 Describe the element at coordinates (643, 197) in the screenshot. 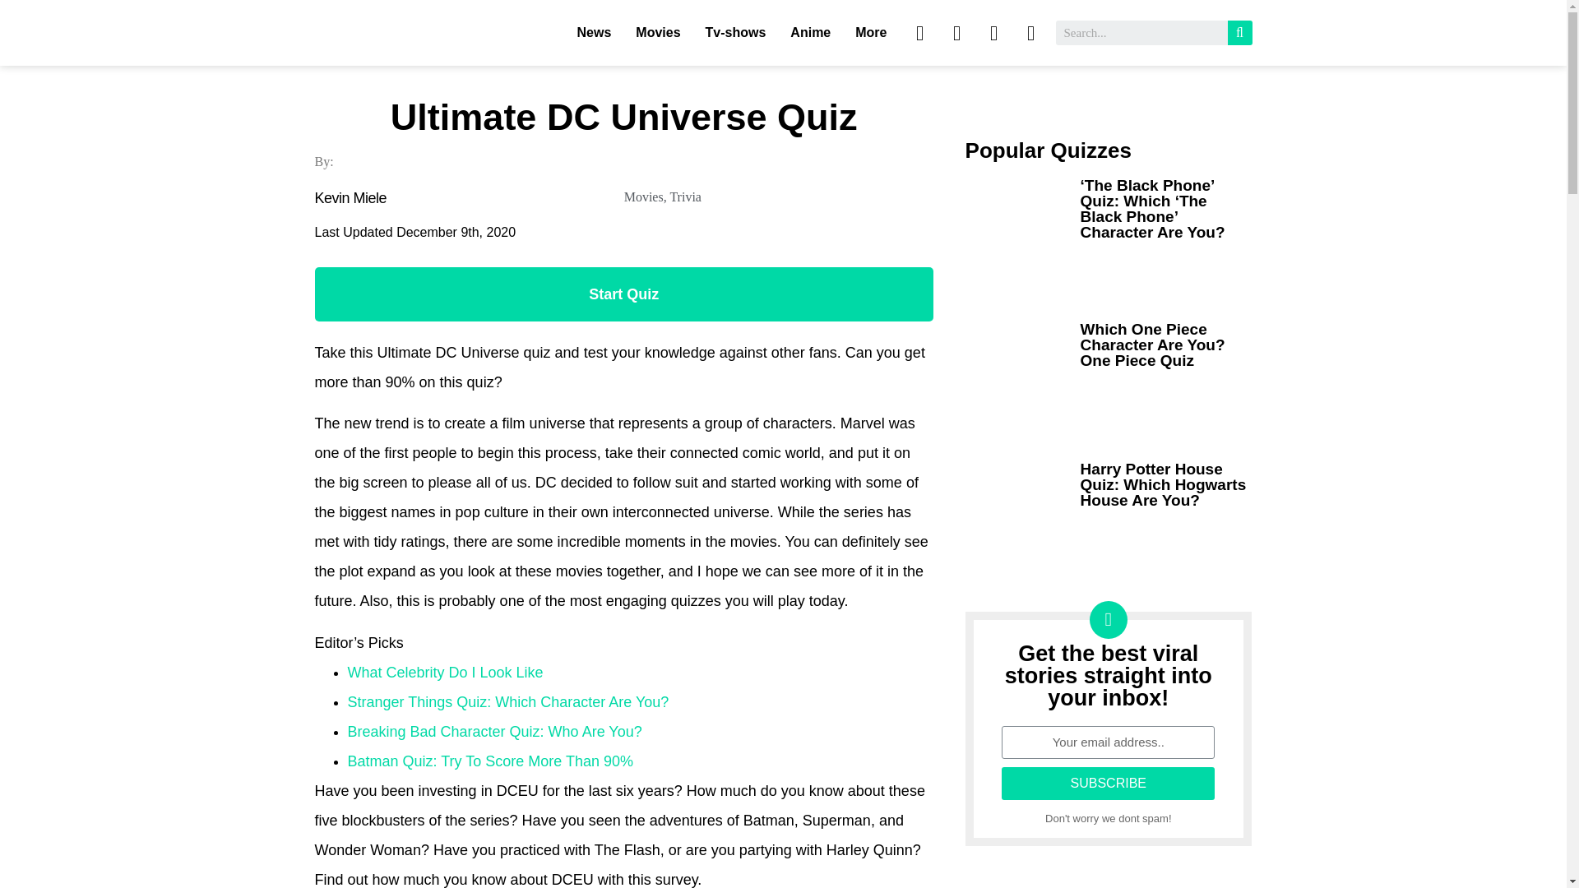

I see `Movies` at that location.